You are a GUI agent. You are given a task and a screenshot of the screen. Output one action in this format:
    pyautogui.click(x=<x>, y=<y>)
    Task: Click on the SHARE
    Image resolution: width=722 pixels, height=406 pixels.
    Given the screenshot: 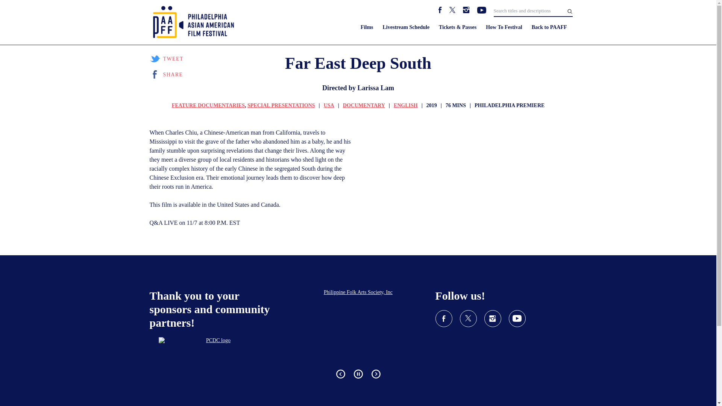 What is the action you would take?
    pyautogui.click(x=166, y=74)
    